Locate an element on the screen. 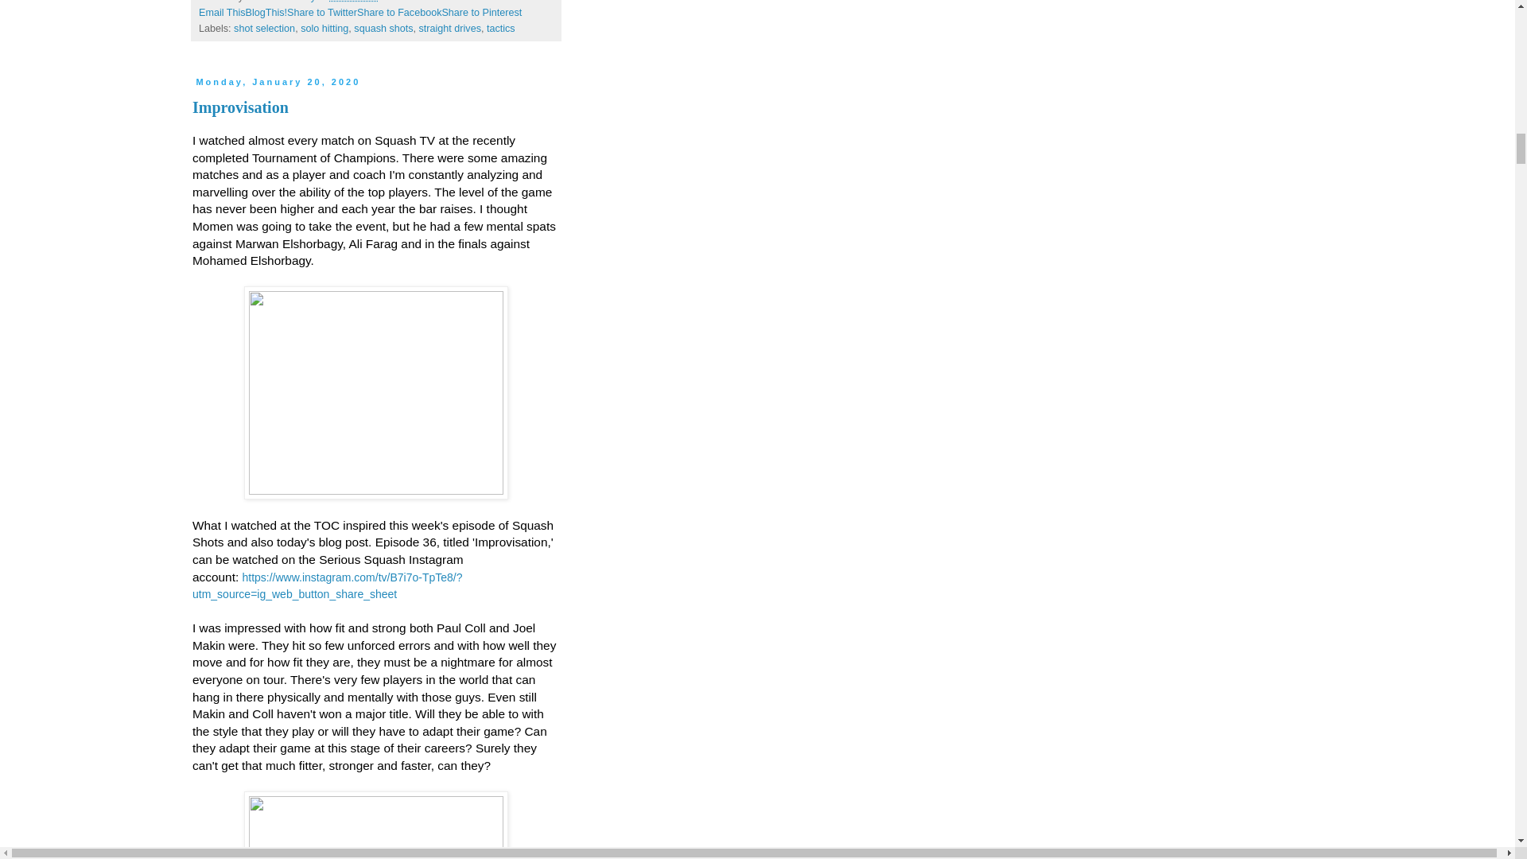 This screenshot has height=859, width=1527. shot selection is located at coordinates (264, 29).